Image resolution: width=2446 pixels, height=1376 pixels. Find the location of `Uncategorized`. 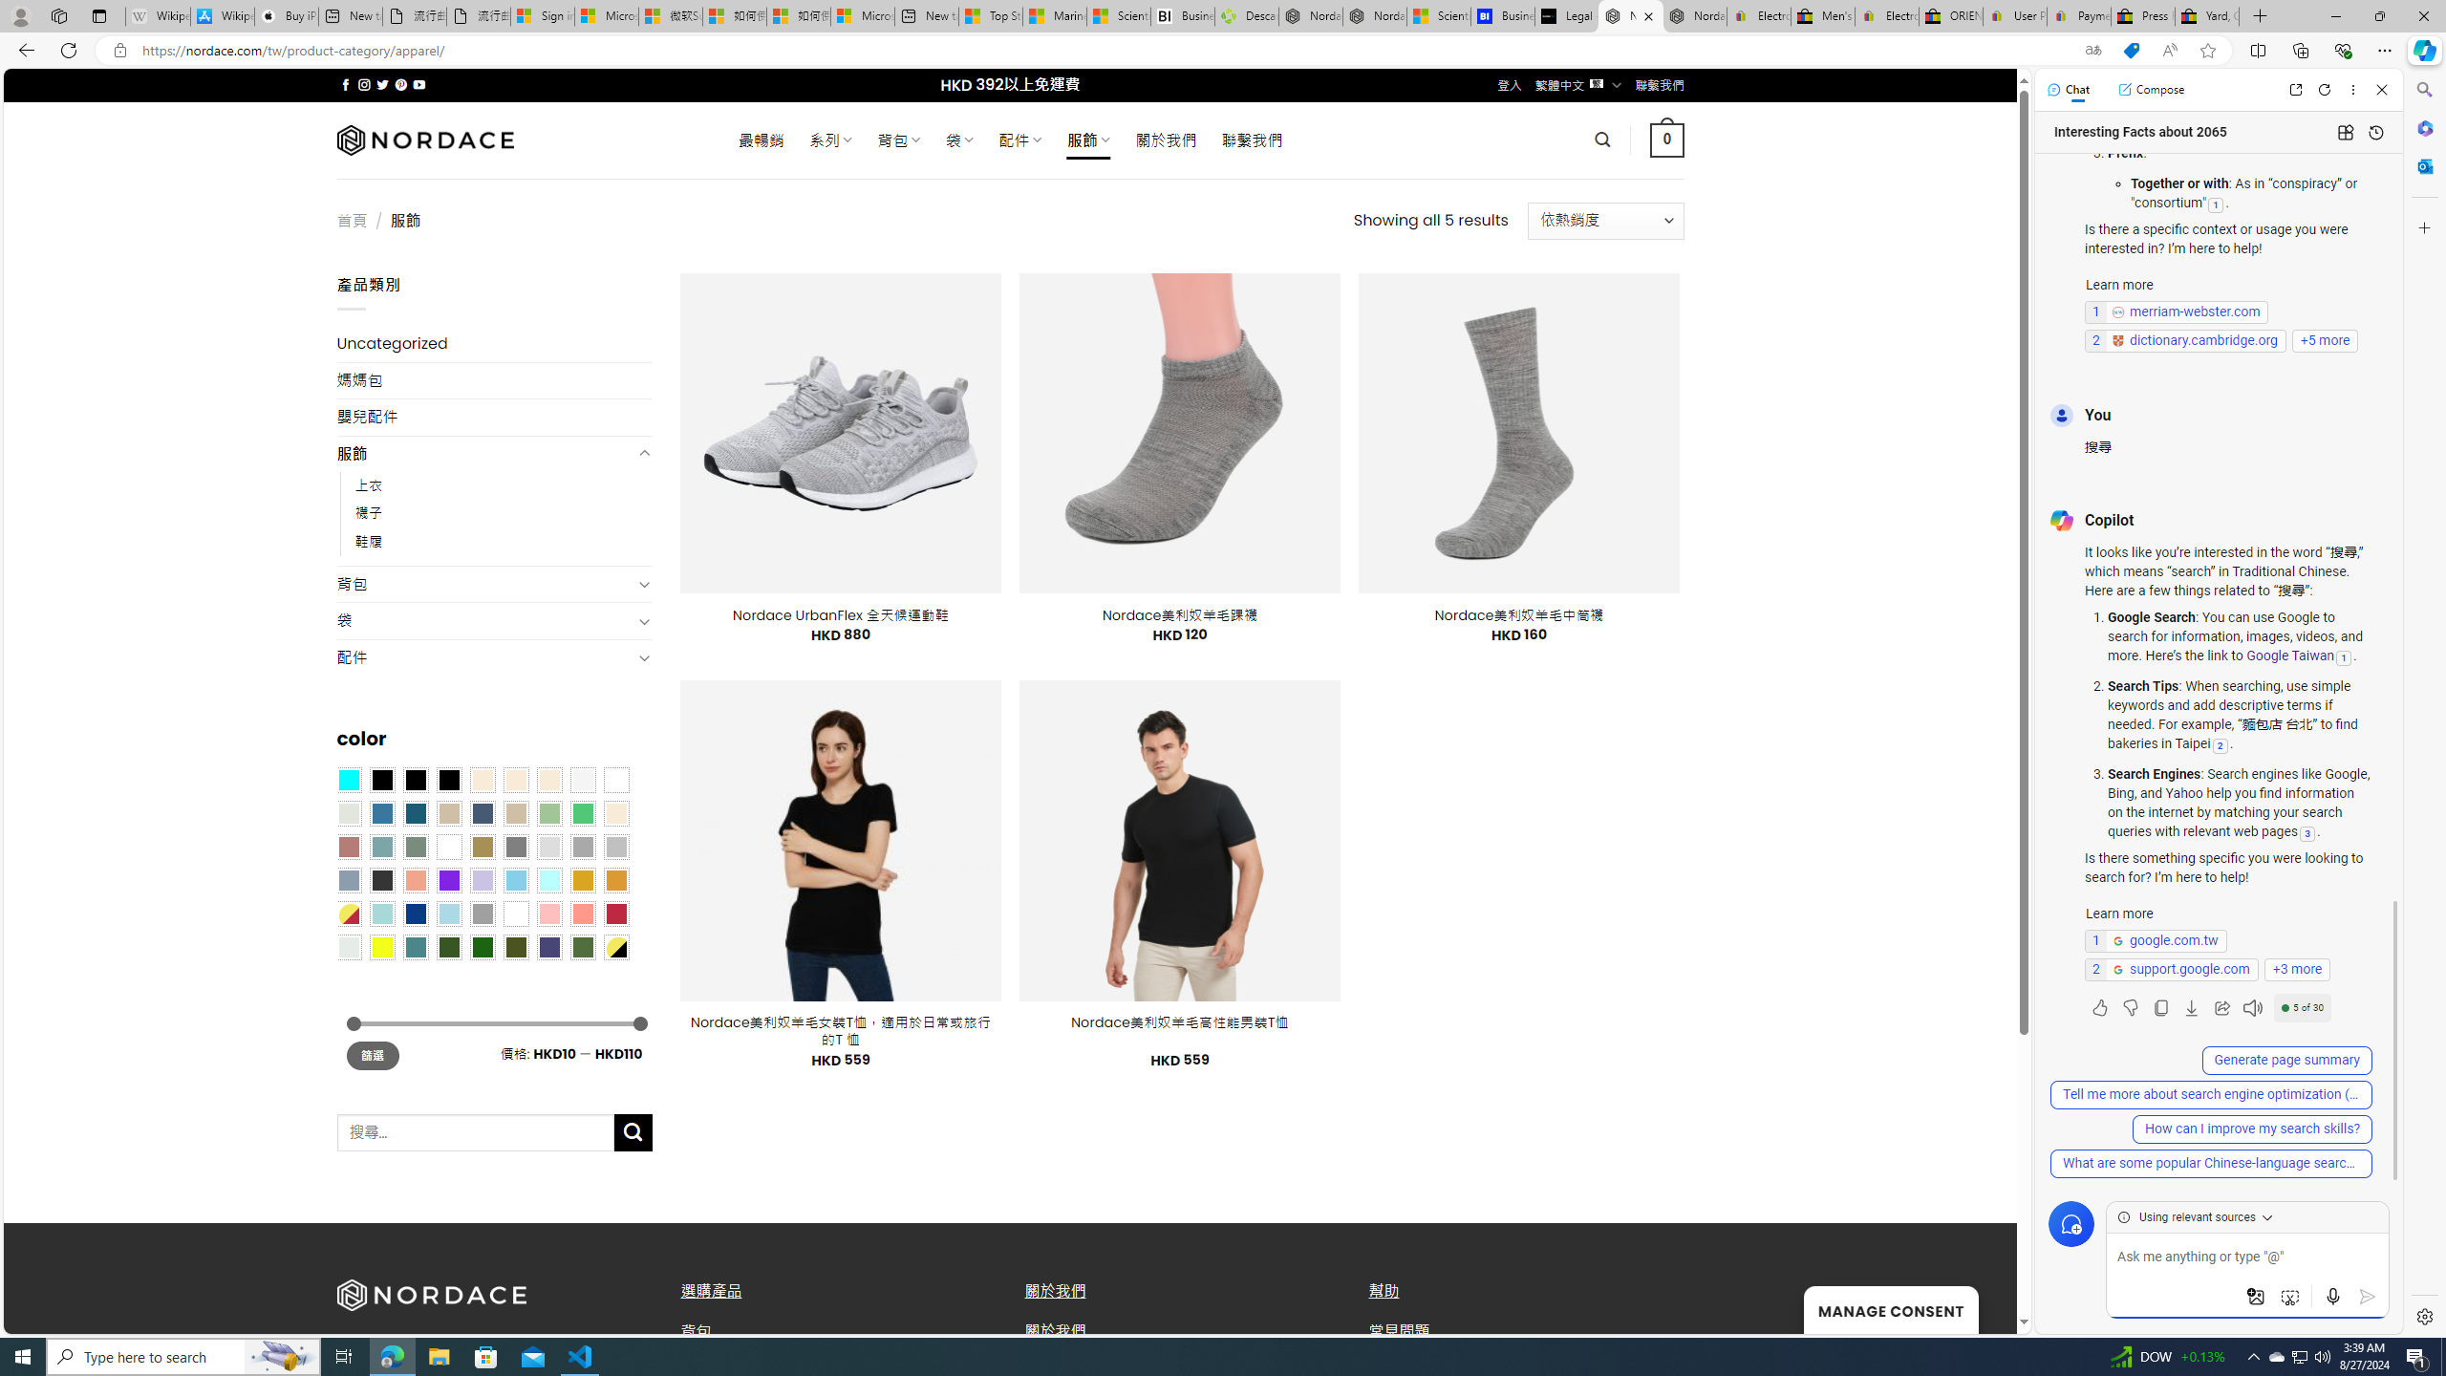

Uncategorized is located at coordinates (495, 344).